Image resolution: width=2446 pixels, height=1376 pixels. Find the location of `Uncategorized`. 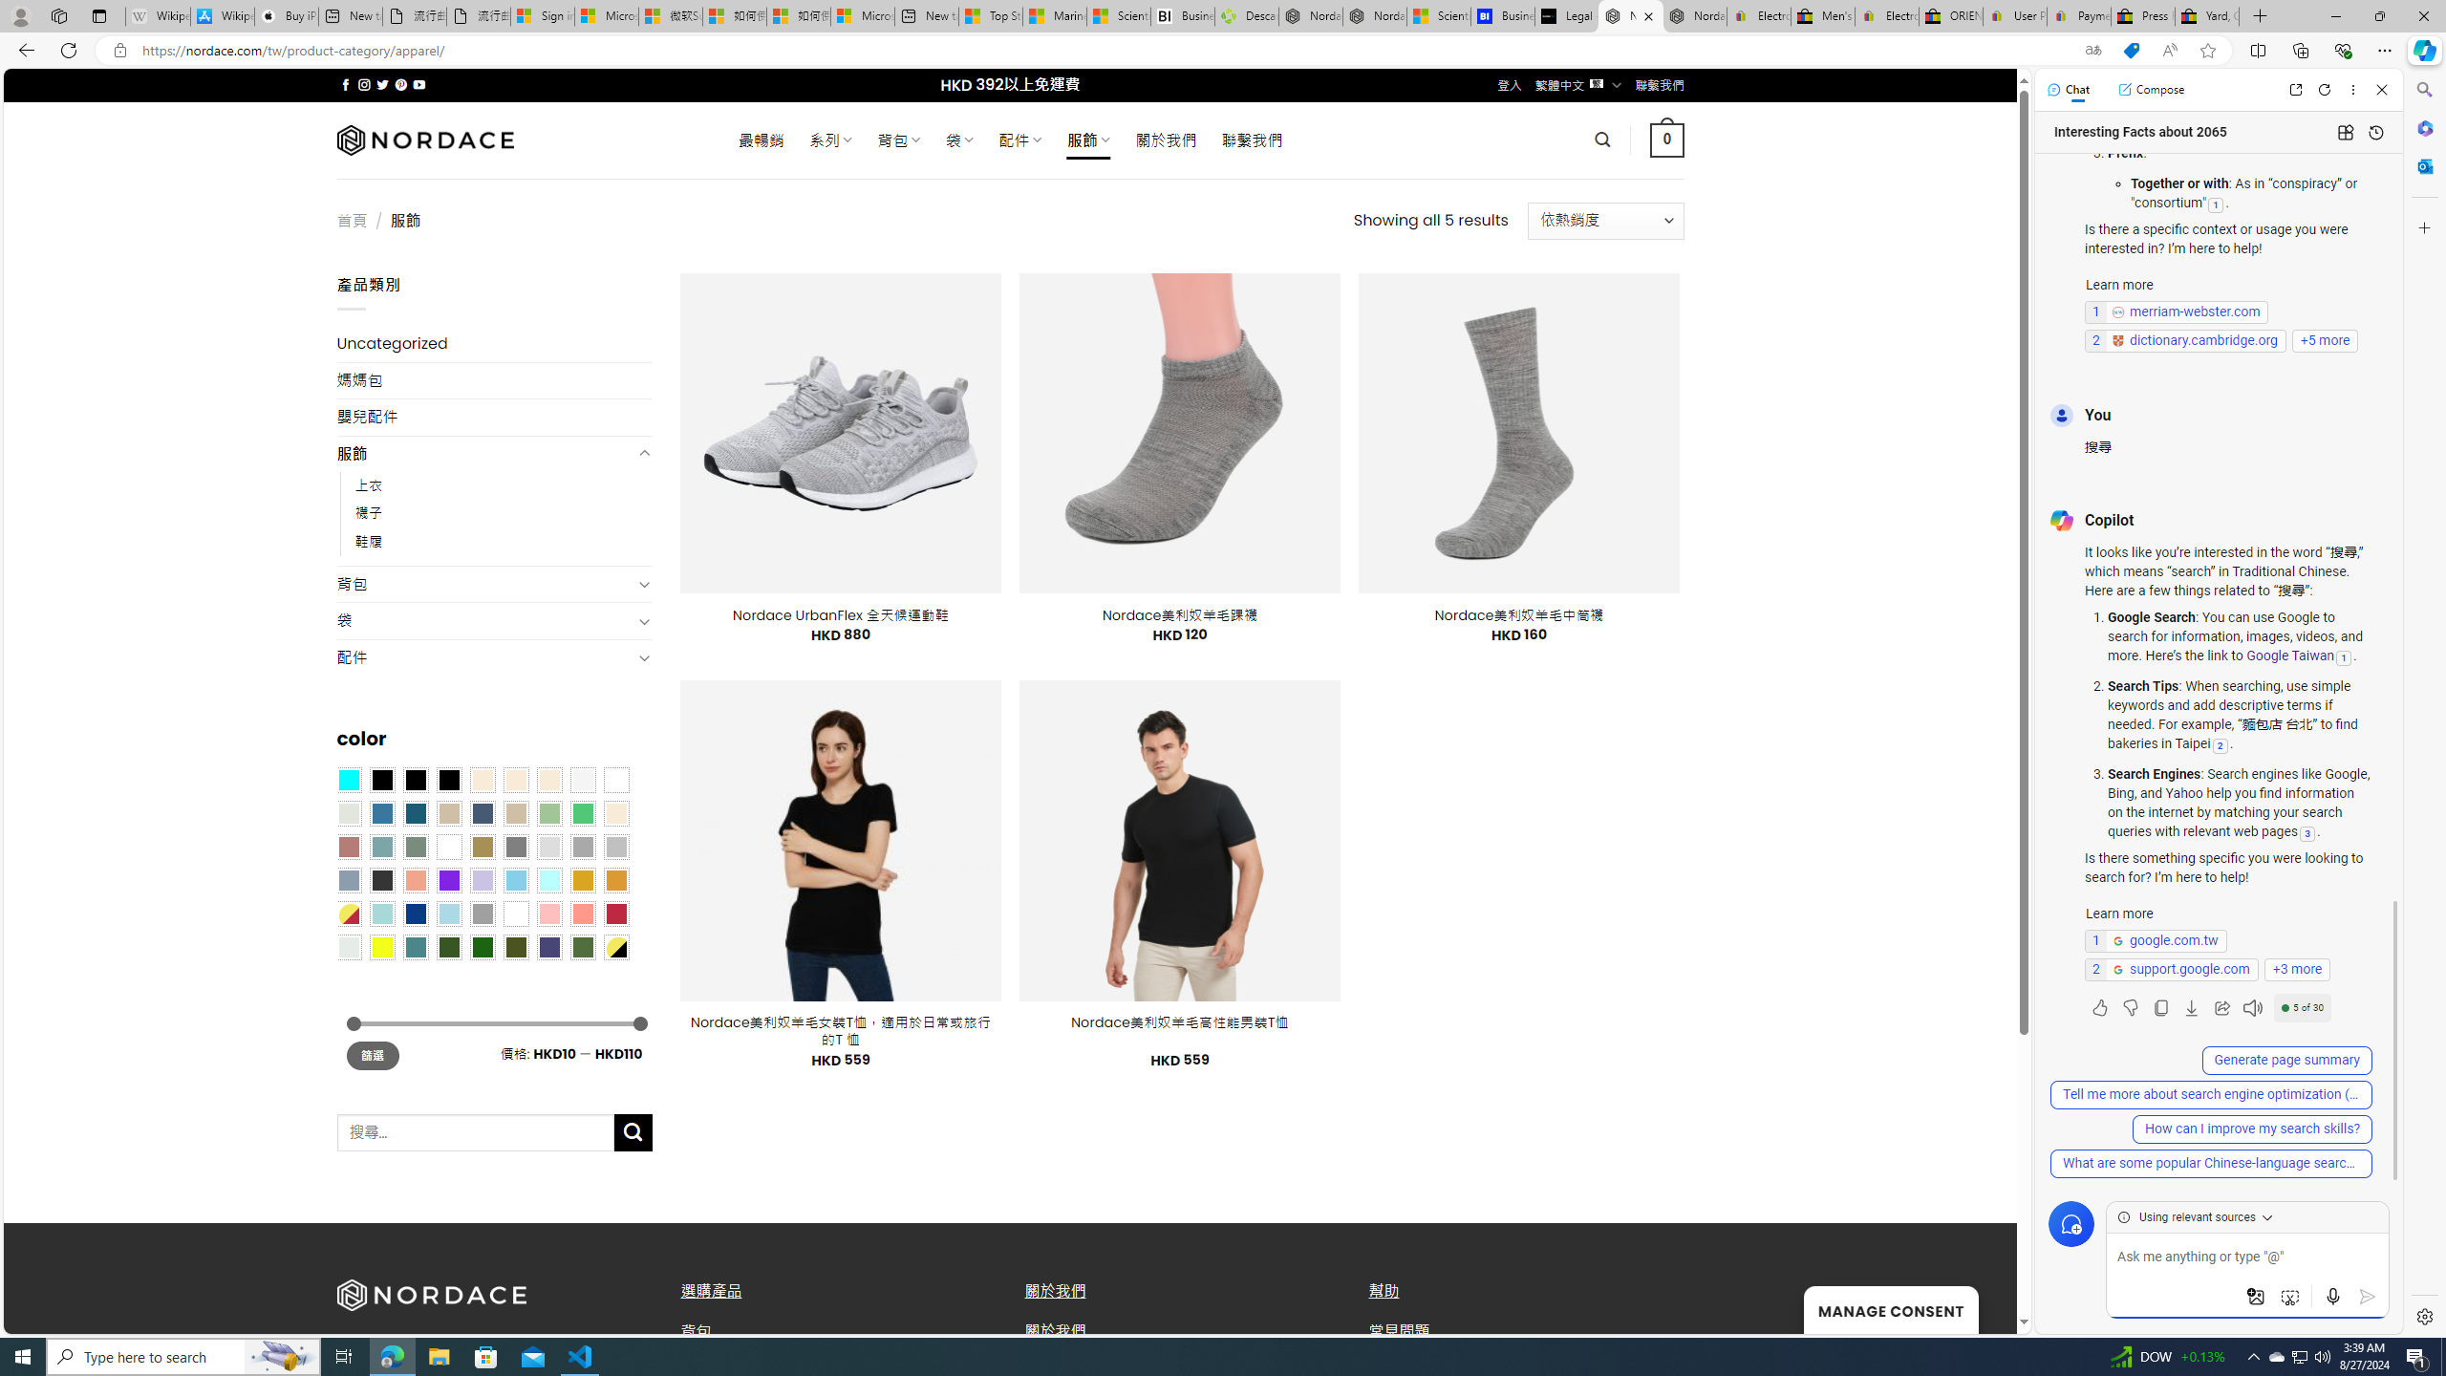

Uncategorized is located at coordinates (495, 344).